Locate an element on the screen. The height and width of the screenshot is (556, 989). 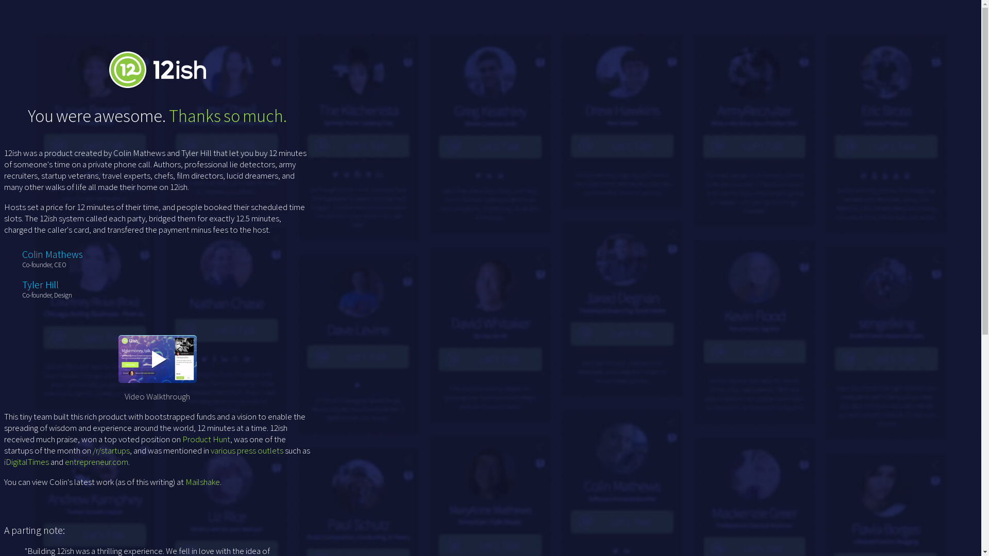
iDigitalTimes is located at coordinates (27, 462).